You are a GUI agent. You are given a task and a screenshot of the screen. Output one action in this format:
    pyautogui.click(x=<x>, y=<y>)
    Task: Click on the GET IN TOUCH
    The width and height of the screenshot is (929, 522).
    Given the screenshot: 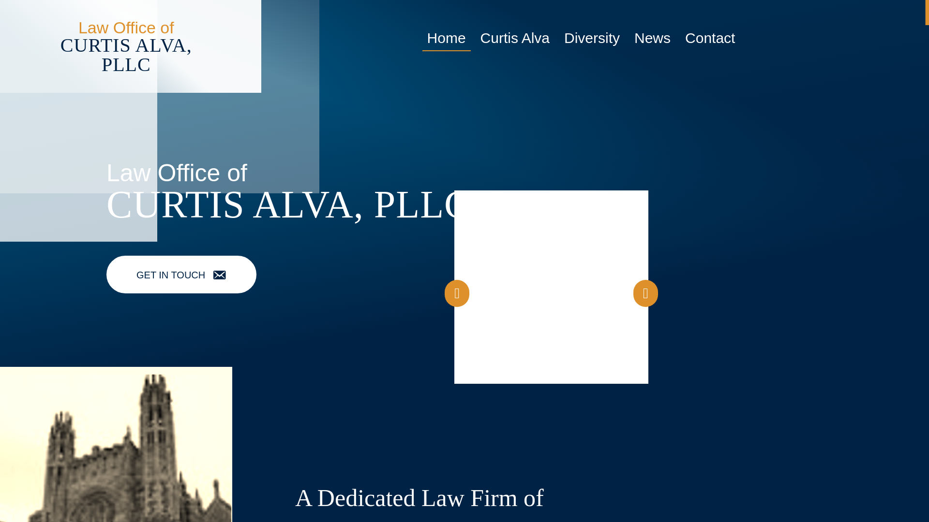 What is the action you would take?
    pyautogui.click(x=181, y=275)
    